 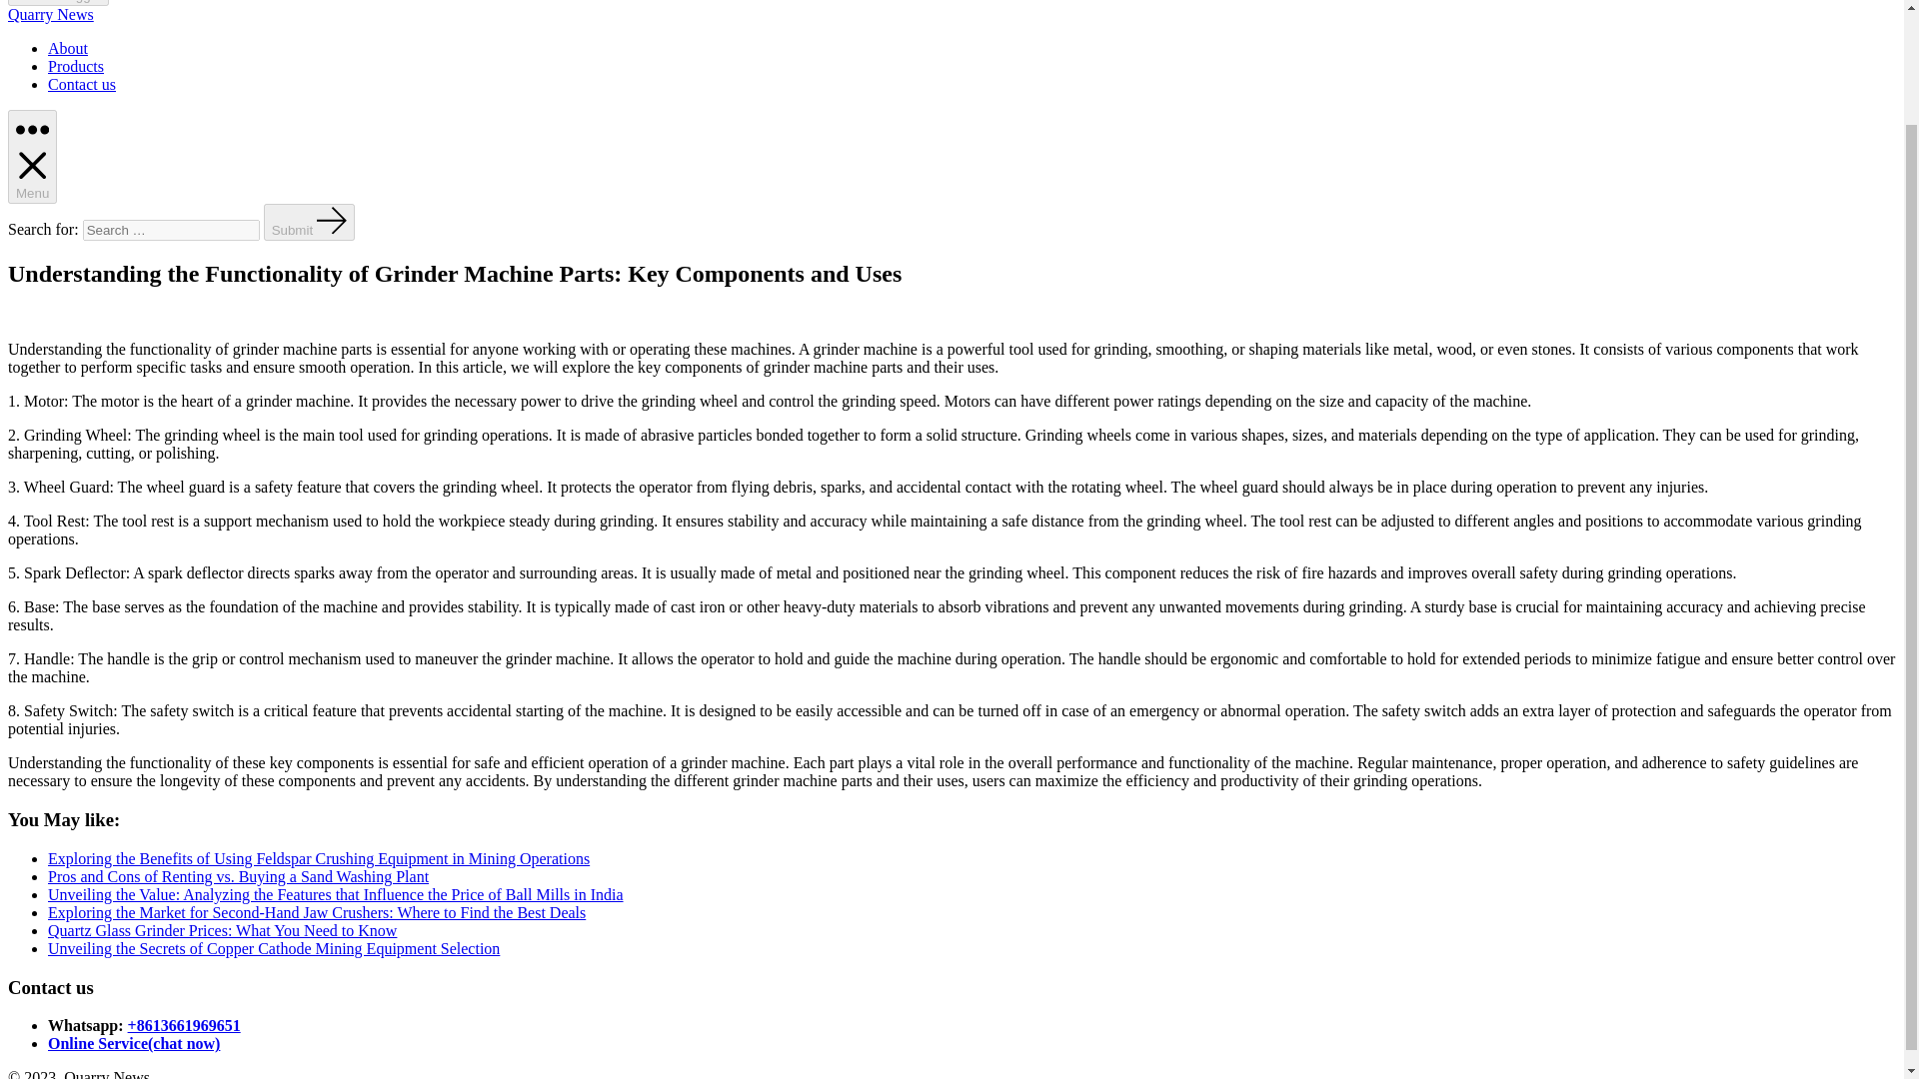 What do you see at coordinates (222, 930) in the screenshot?
I see `Quartz Glass Grinder Prices: What You Need to Know` at bounding box center [222, 930].